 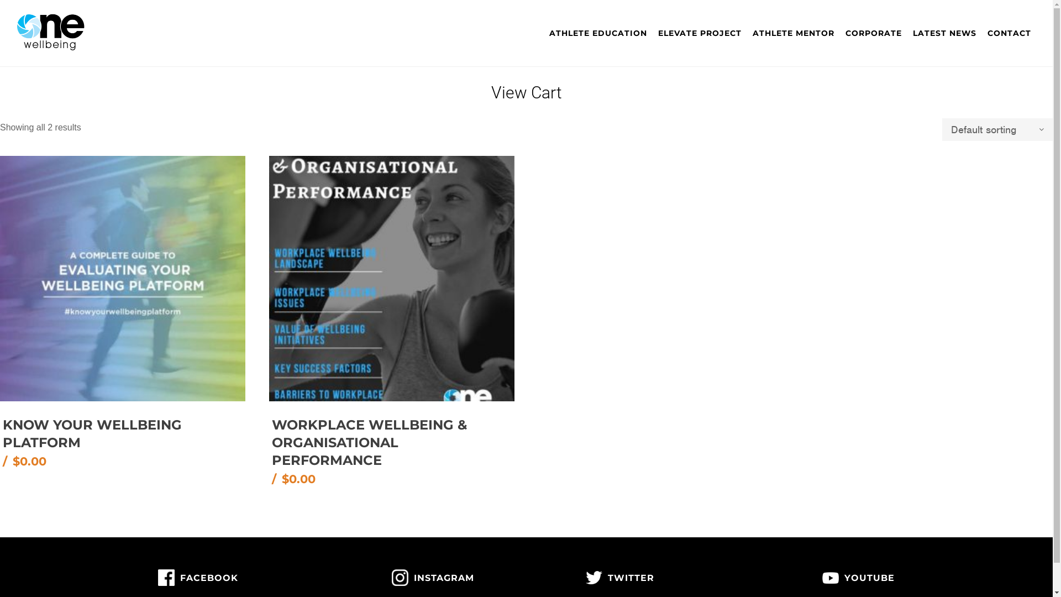 I want to click on ELEVATE PROJECT, so click(x=700, y=33).